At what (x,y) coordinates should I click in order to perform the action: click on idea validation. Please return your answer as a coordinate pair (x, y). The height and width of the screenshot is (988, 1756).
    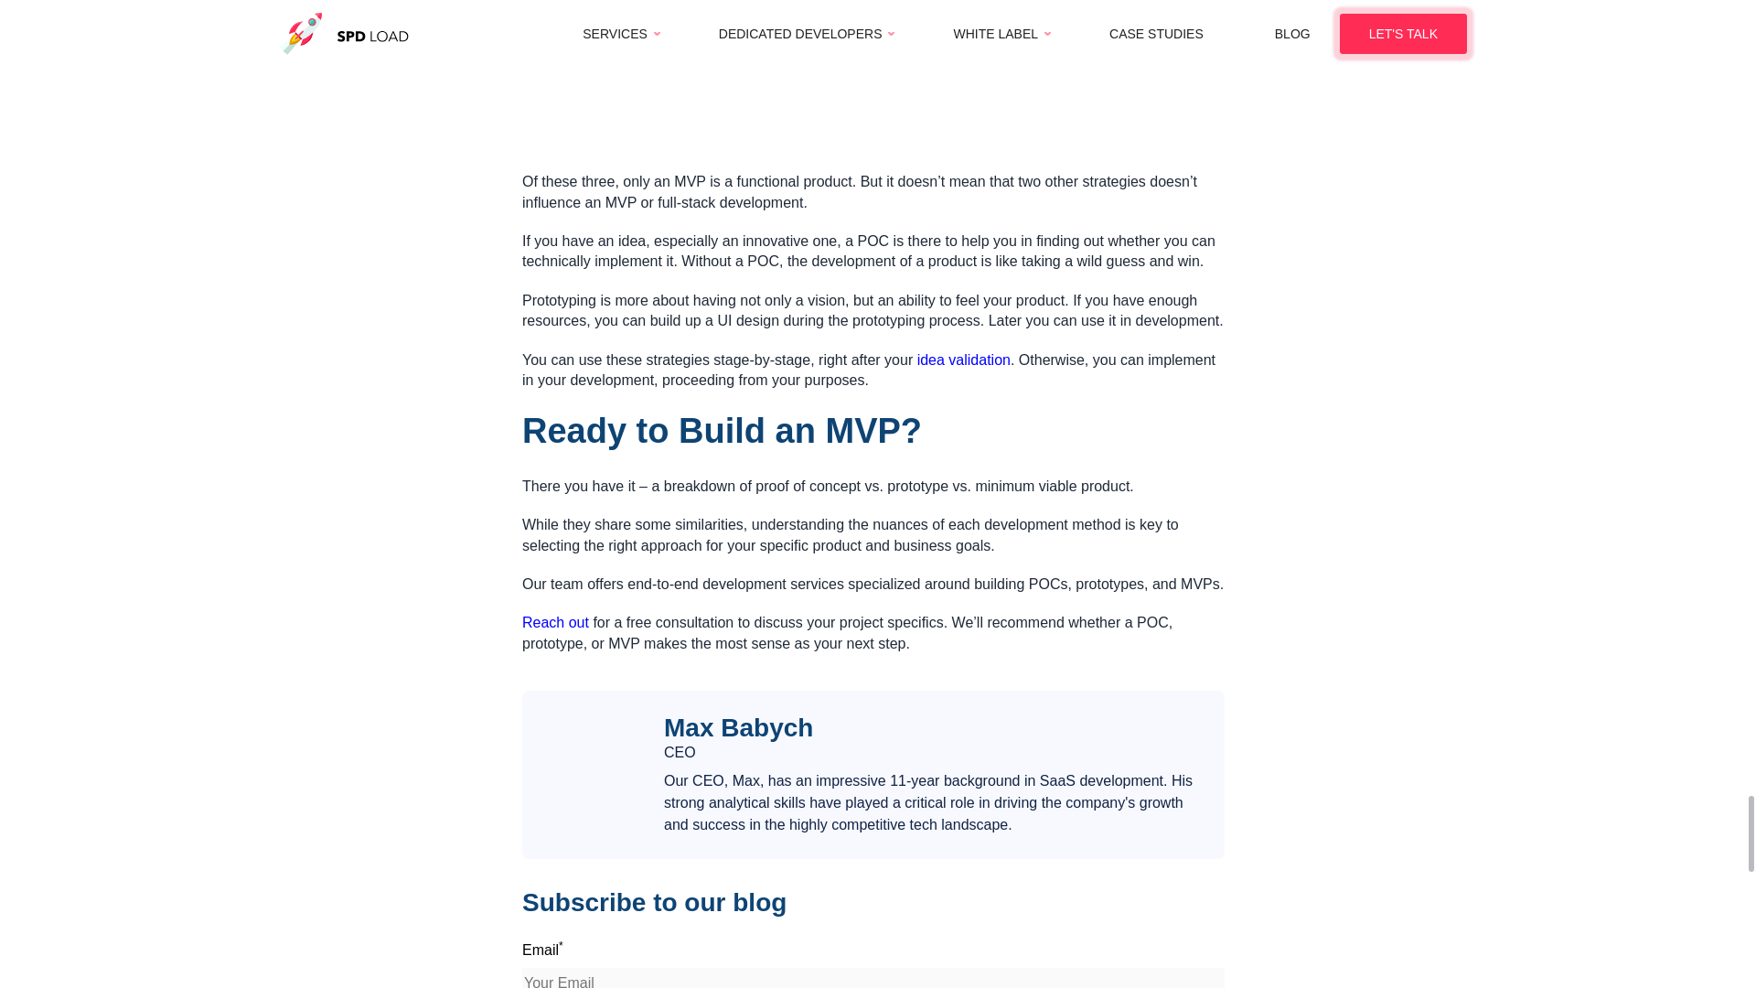
    Looking at the image, I should click on (964, 360).